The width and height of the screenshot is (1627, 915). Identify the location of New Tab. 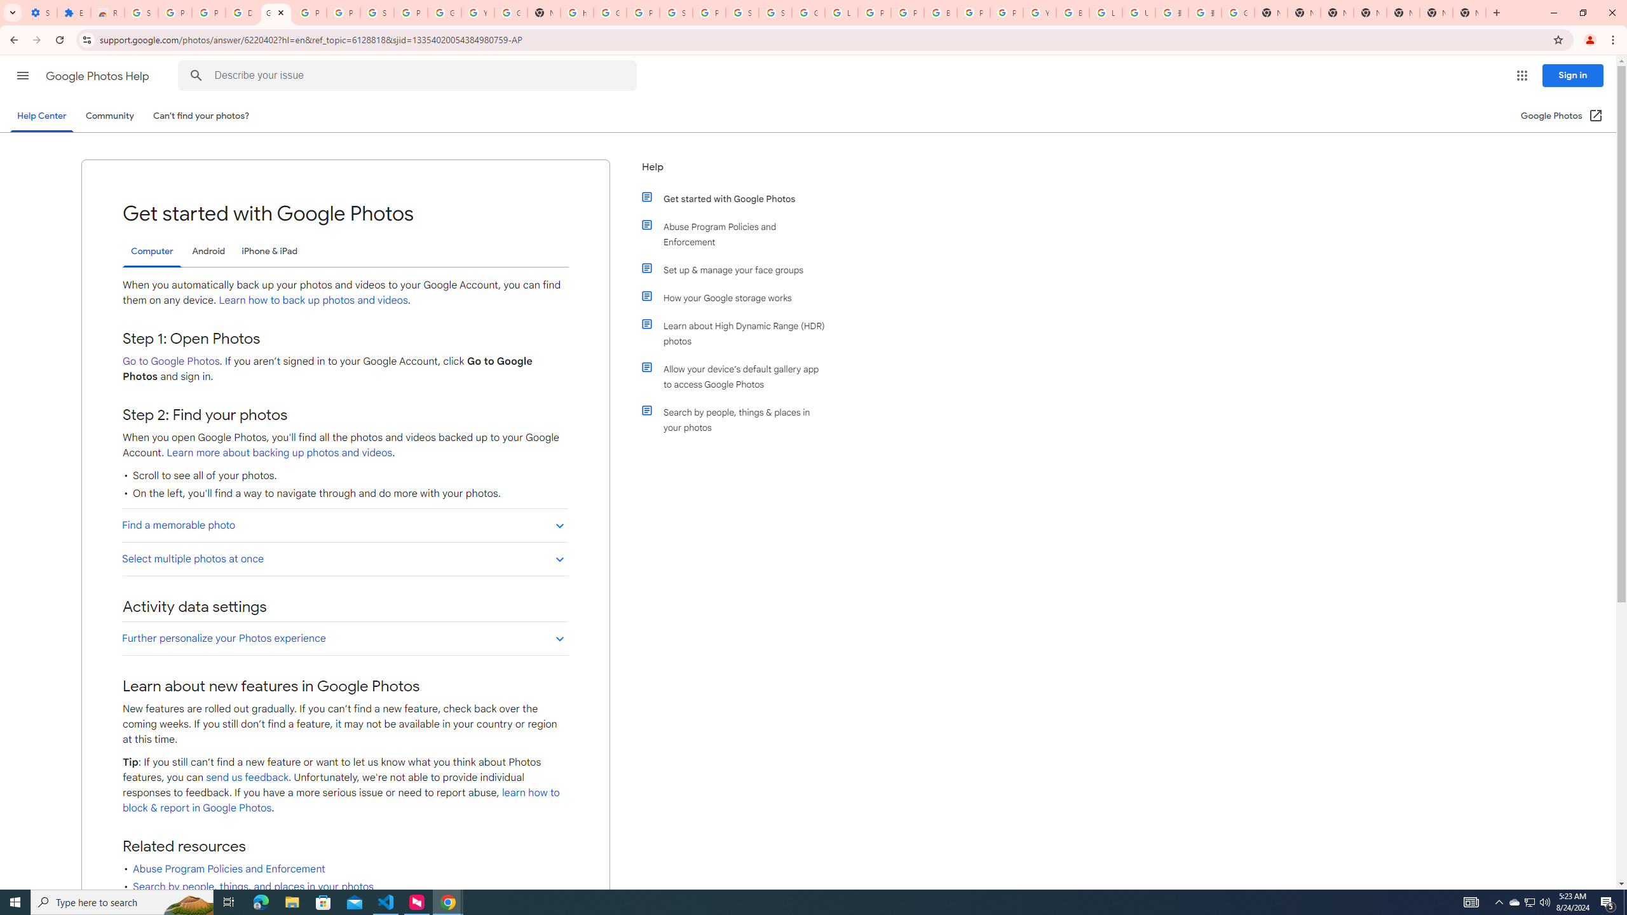
(1370, 13).